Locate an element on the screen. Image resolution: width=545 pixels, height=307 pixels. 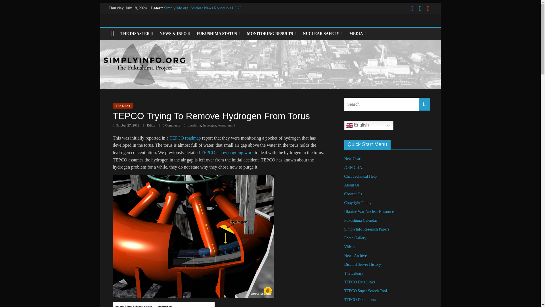
Editor is located at coordinates (152, 125).